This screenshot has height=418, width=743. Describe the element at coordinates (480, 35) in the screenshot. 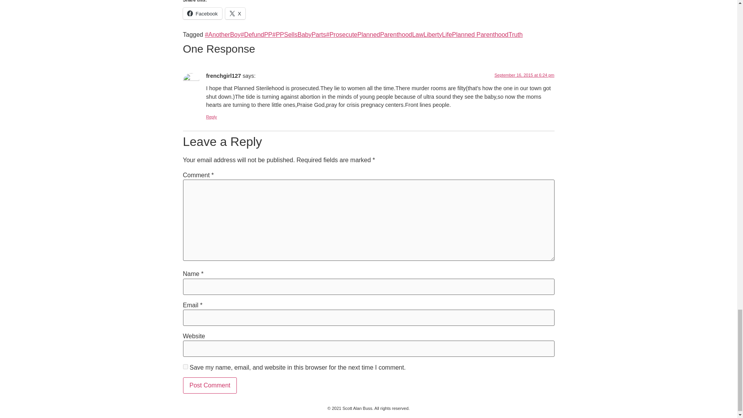

I see `Planned Parenthood` at that location.